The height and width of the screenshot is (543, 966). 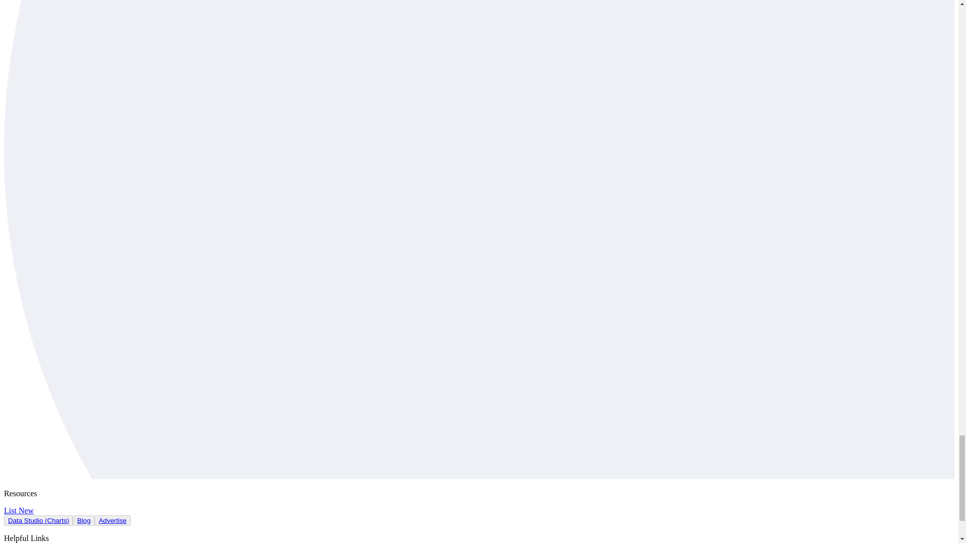 I want to click on Blog, so click(x=84, y=521).